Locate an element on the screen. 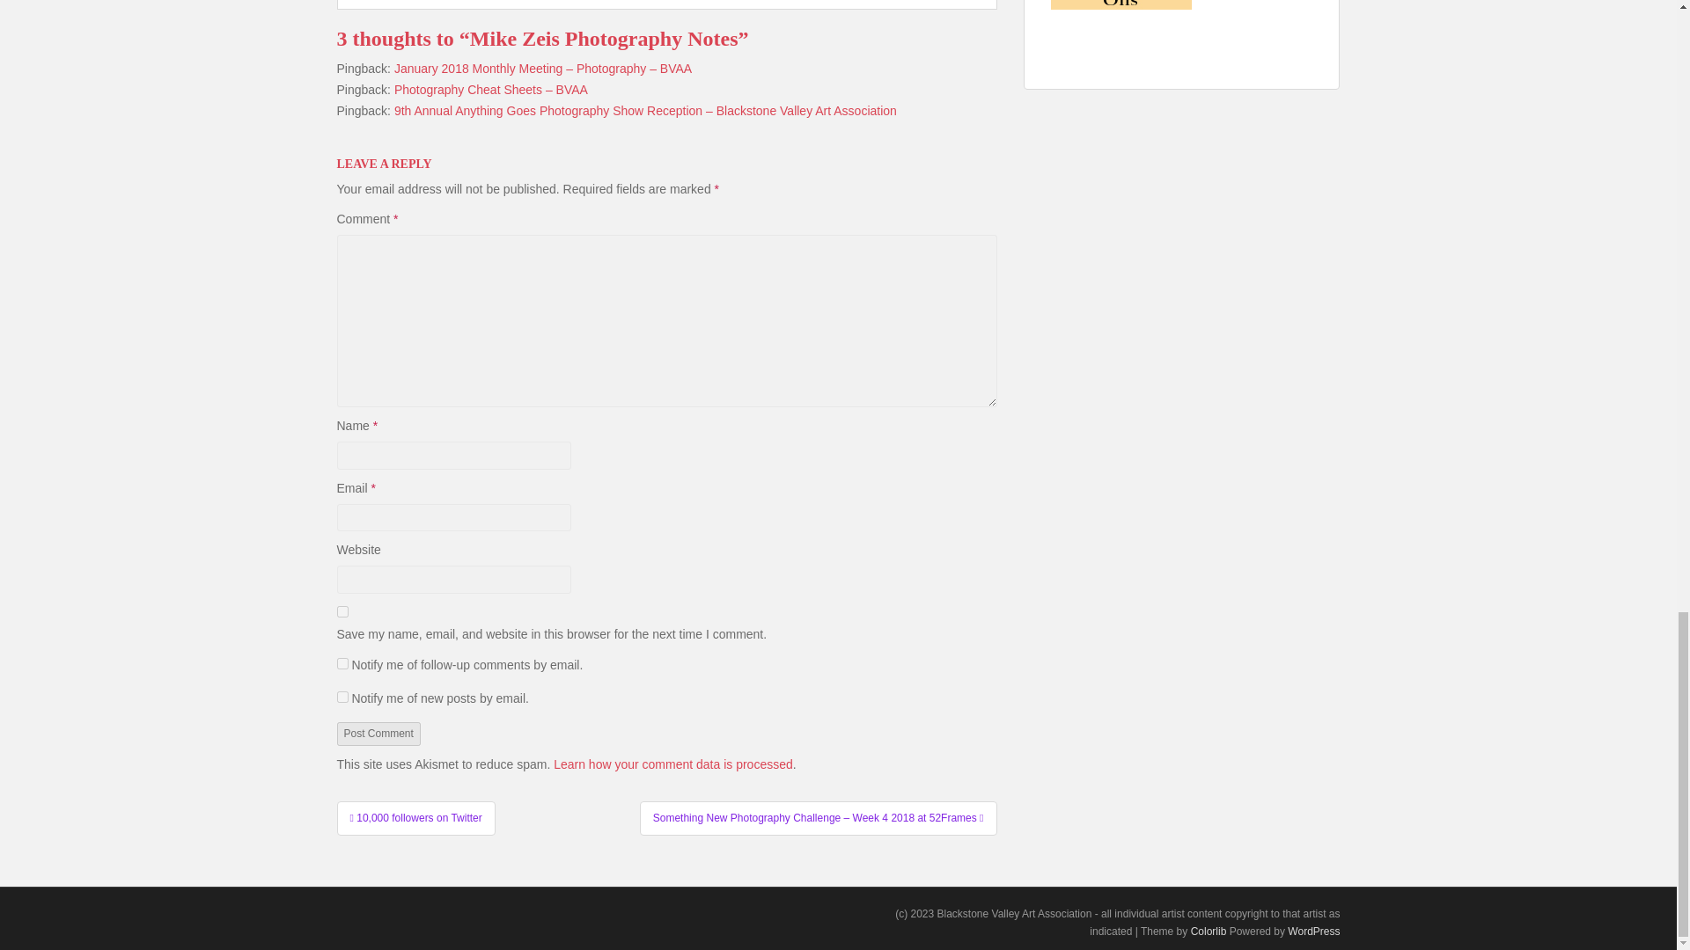 Image resolution: width=1690 pixels, height=950 pixels. subscribe is located at coordinates (342, 663).